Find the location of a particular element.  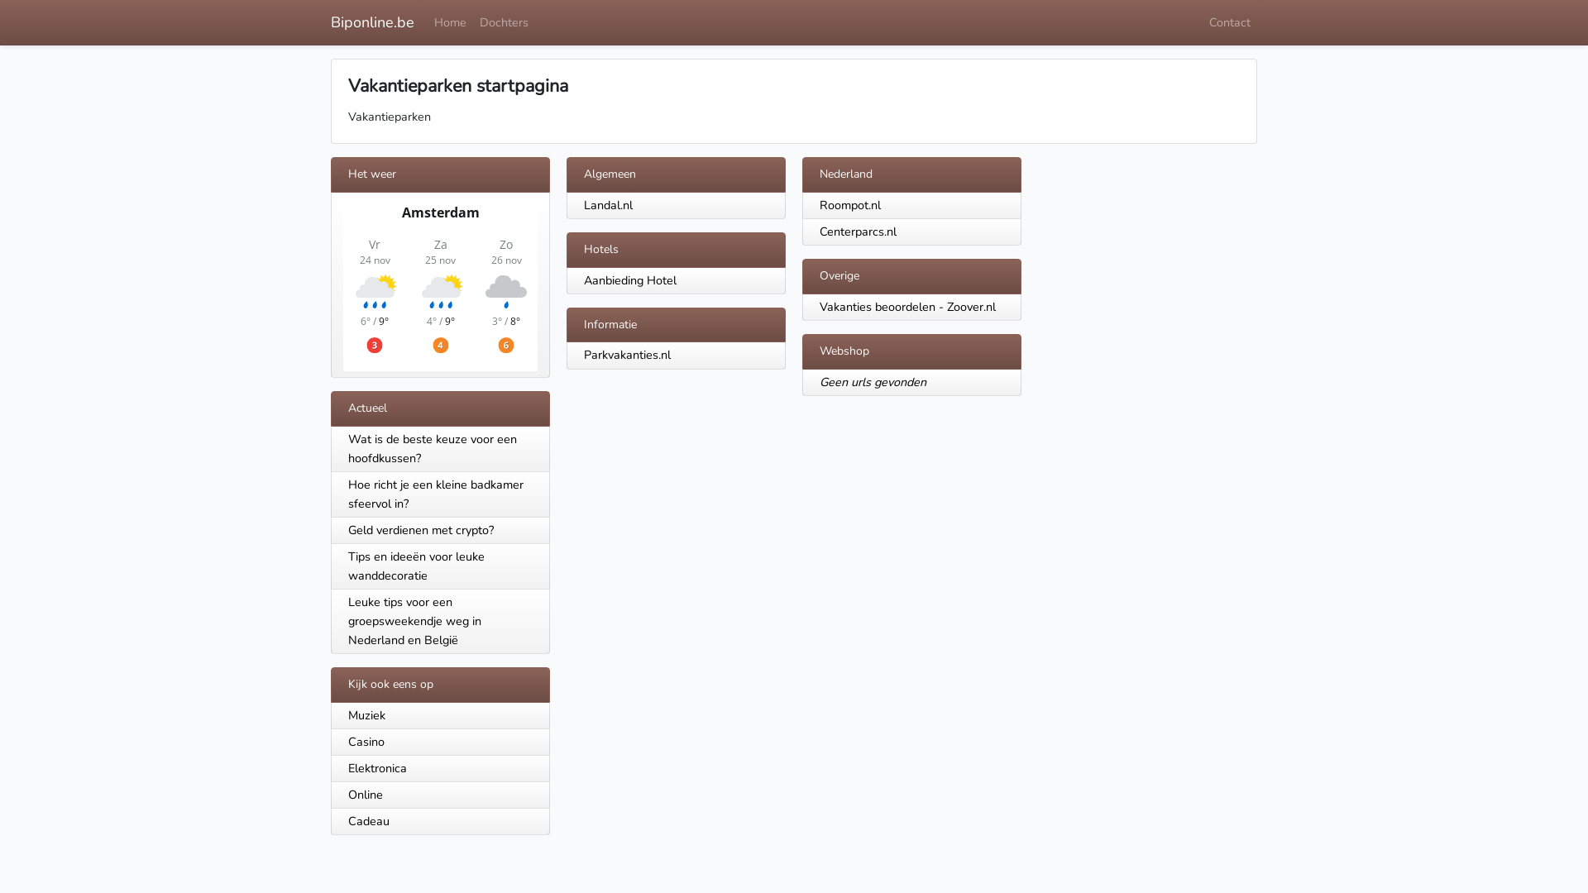

Wat is de beste keuze voor een hoofdkussen? is located at coordinates (440, 450).